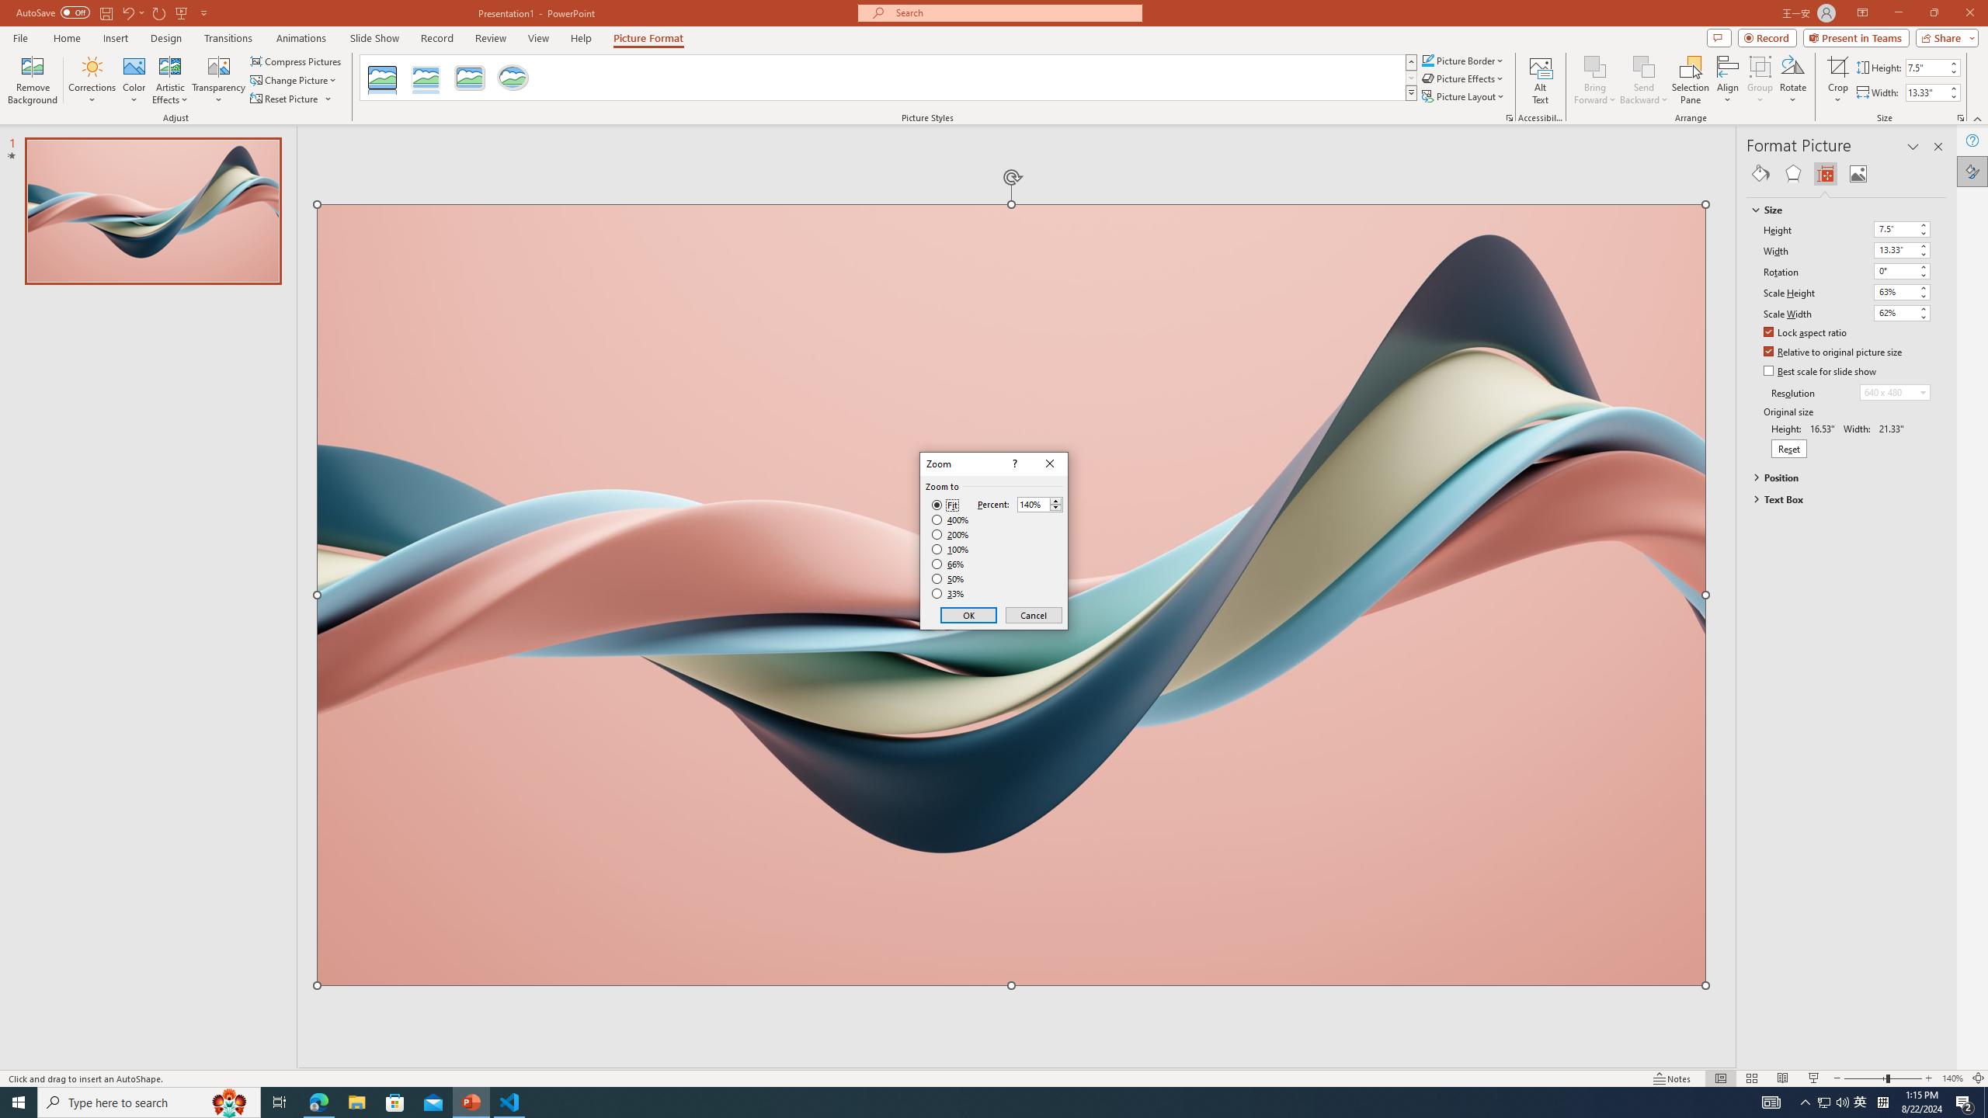 The width and height of the screenshot is (1988, 1118). Describe the element at coordinates (1691, 80) in the screenshot. I see `Selection Pane...` at that location.